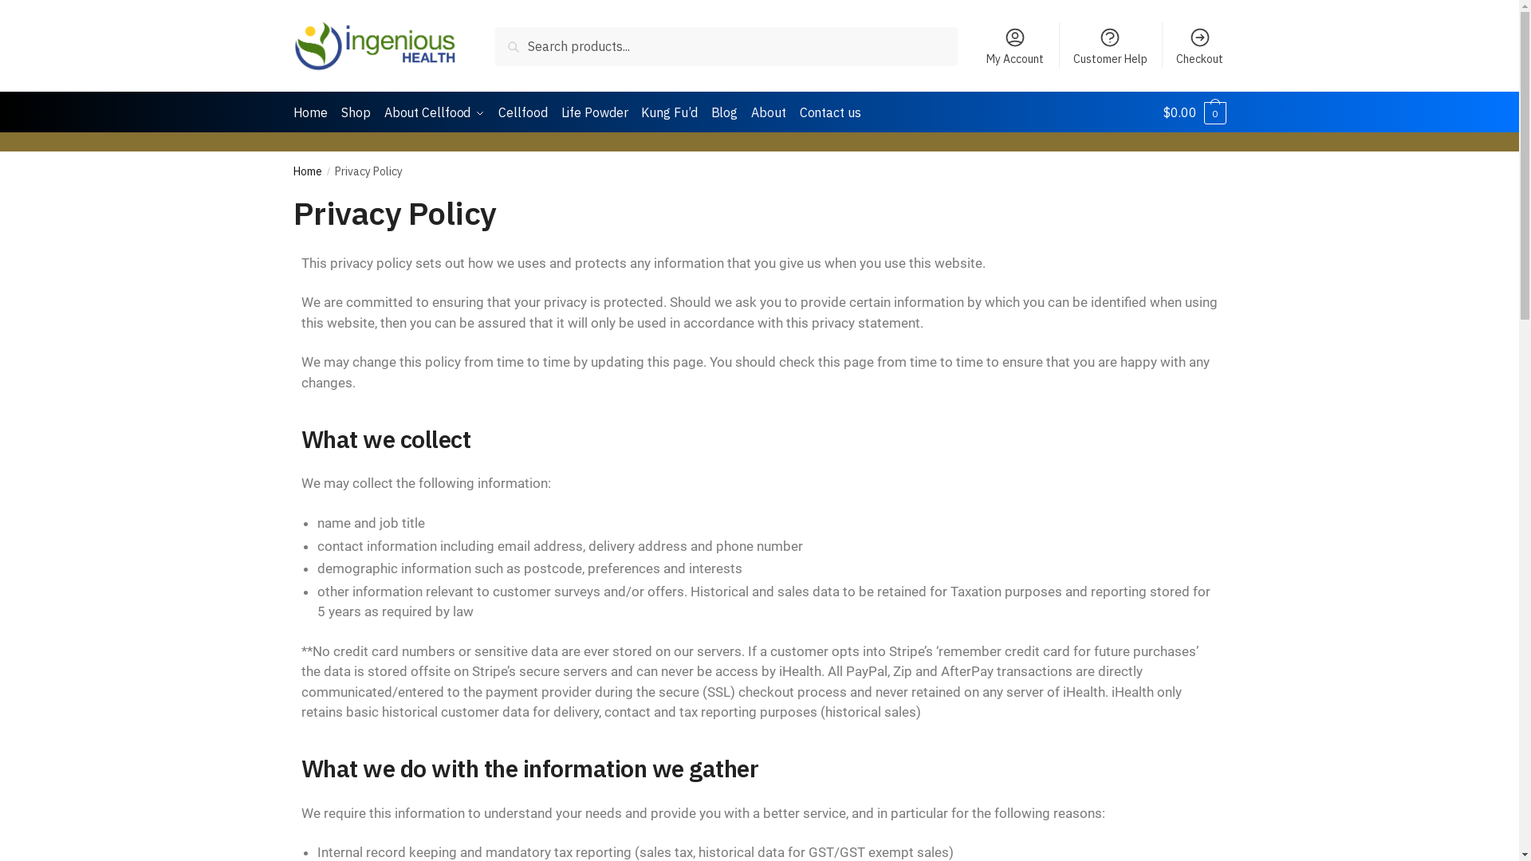 Image resolution: width=1531 pixels, height=861 pixels. What do you see at coordinates (314, 112) in the screenshot?
I see `Home` at bounding box center [314, 112].